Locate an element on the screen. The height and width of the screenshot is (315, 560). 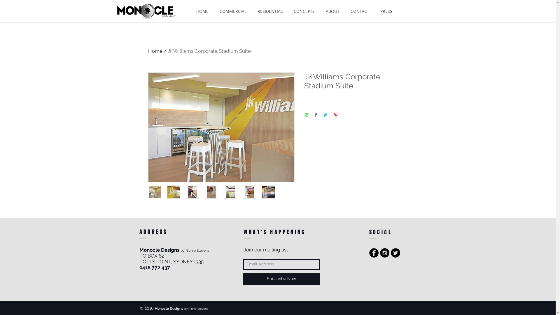
RESIDENTIAL is located at coordinates (270, 11).